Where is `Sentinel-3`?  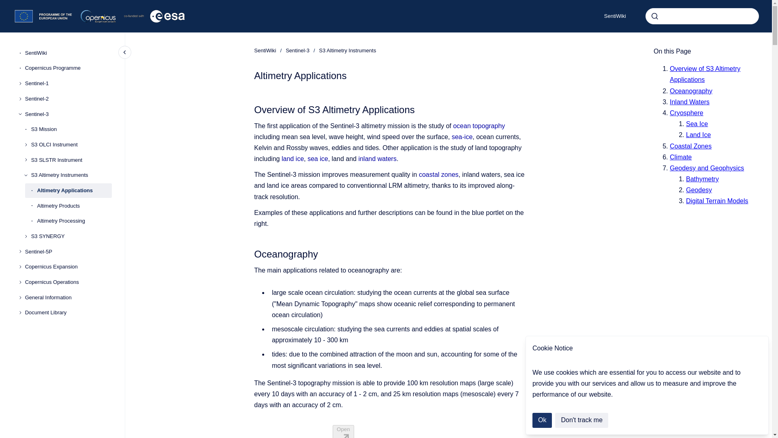 Sentinel-3 is located at coordinates (68, 114).